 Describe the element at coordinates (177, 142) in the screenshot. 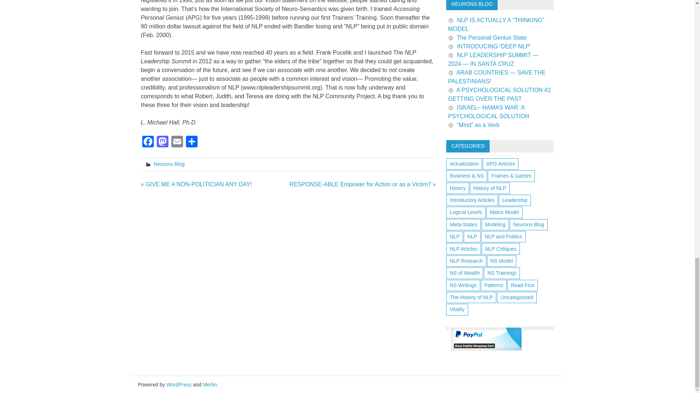

I see `Email` at that location.